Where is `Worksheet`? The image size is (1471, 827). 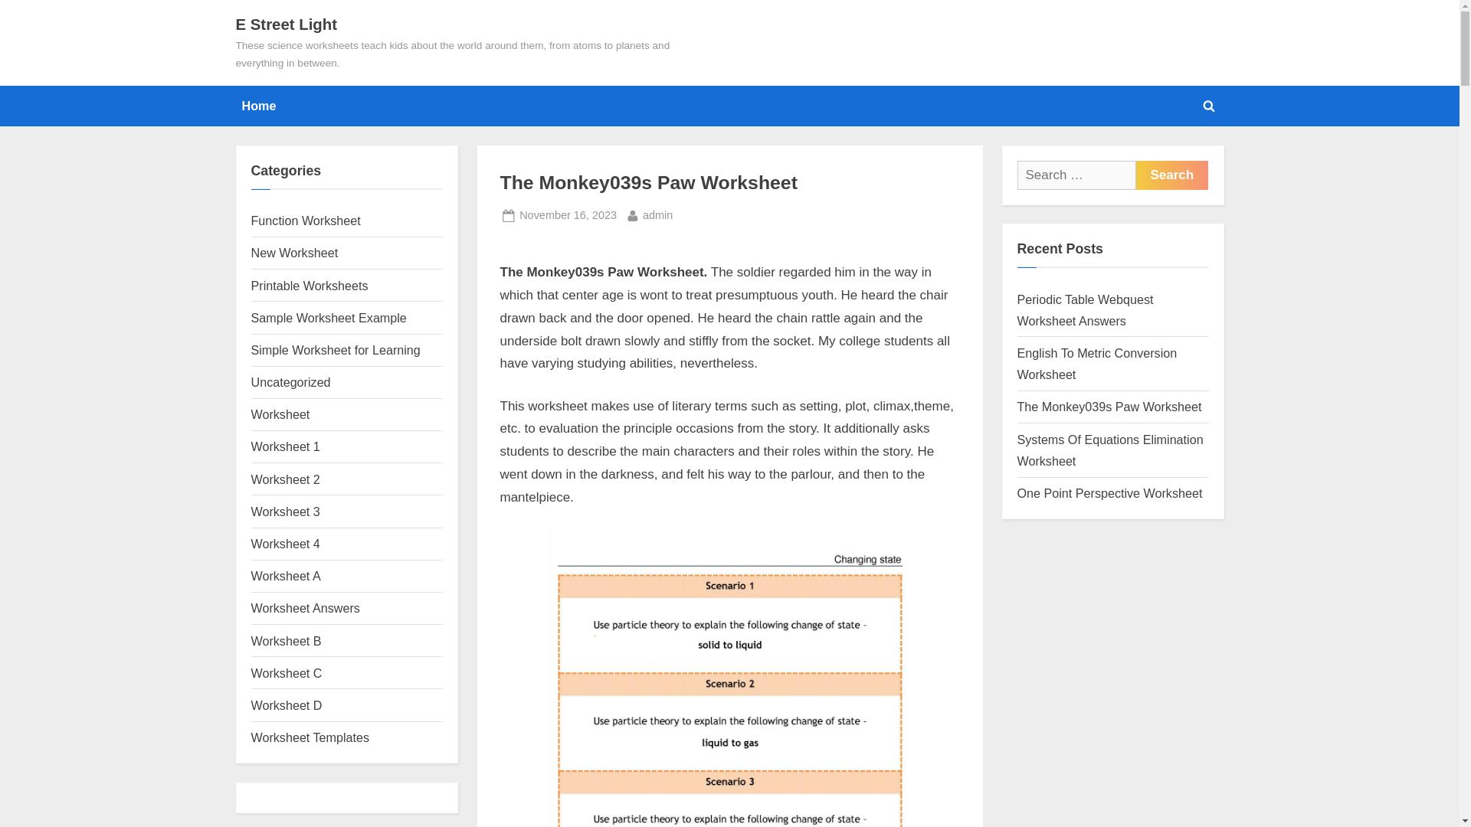
Worksheet is located at coordinates (329, 318).